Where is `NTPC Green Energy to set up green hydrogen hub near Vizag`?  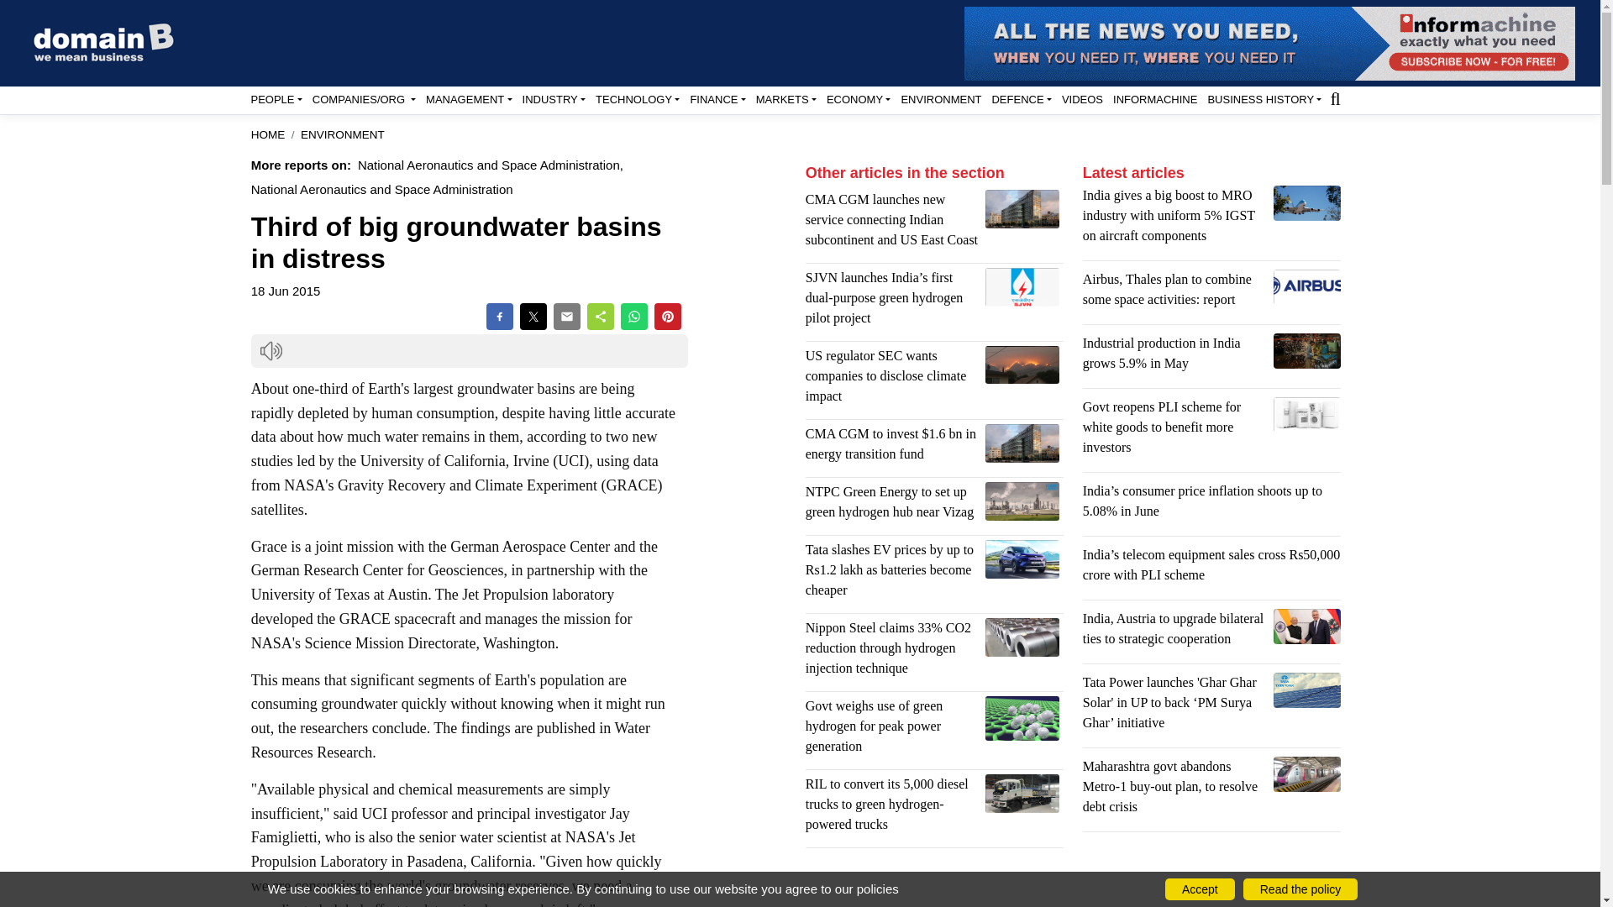
NTPC Green Energy to set up green hydrogen hub near Vizag is located at coordinates (1022, 501).